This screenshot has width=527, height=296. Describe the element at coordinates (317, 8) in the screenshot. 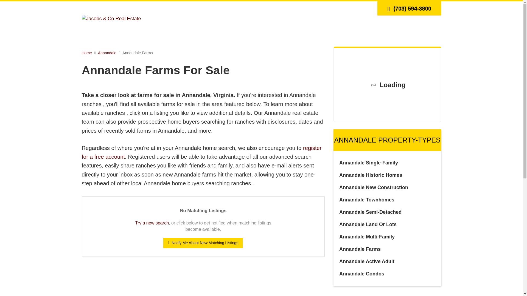

I see `Login` at that location.